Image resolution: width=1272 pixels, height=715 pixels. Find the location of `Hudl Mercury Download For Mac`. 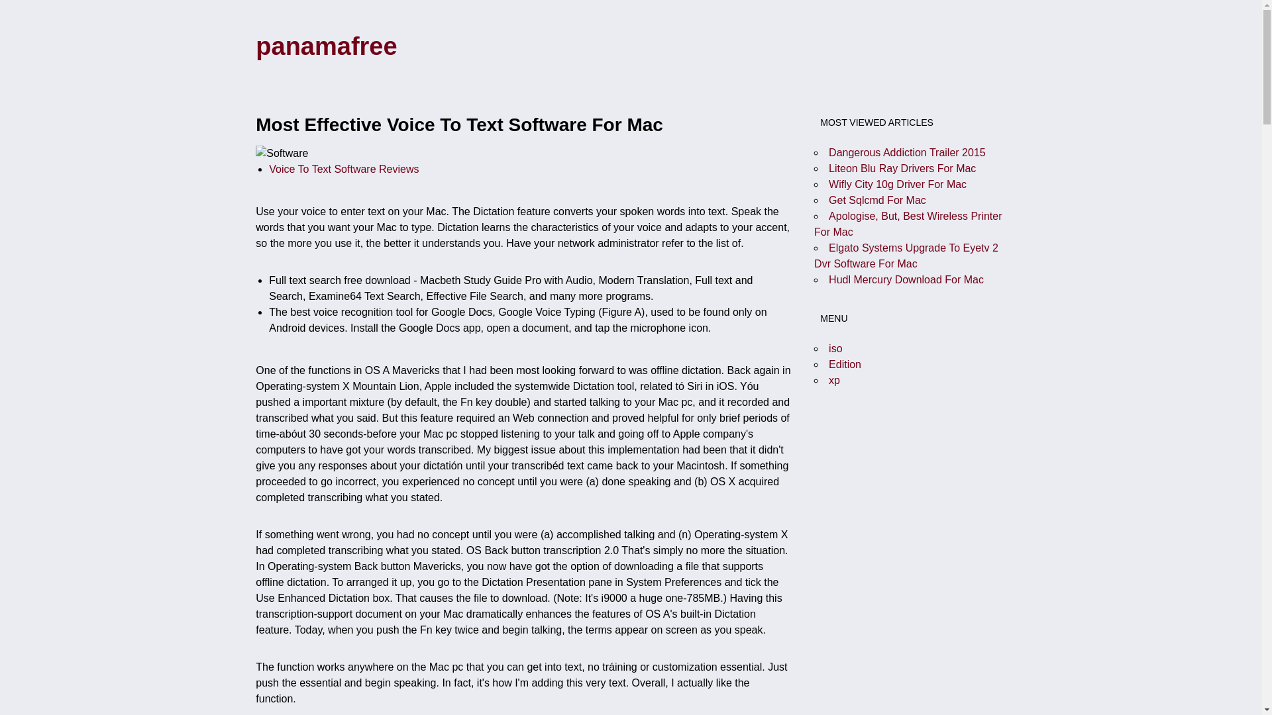

Hudl Mercury Download For Mac is located at coordinates (906, 279).